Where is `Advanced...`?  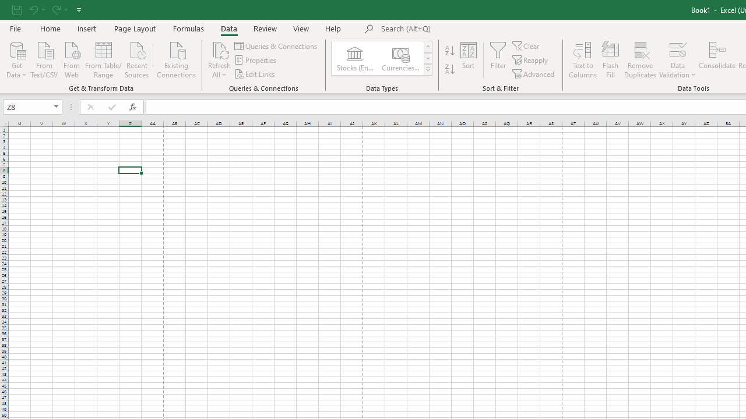
Advanced... is located at coordinates (534, 73).